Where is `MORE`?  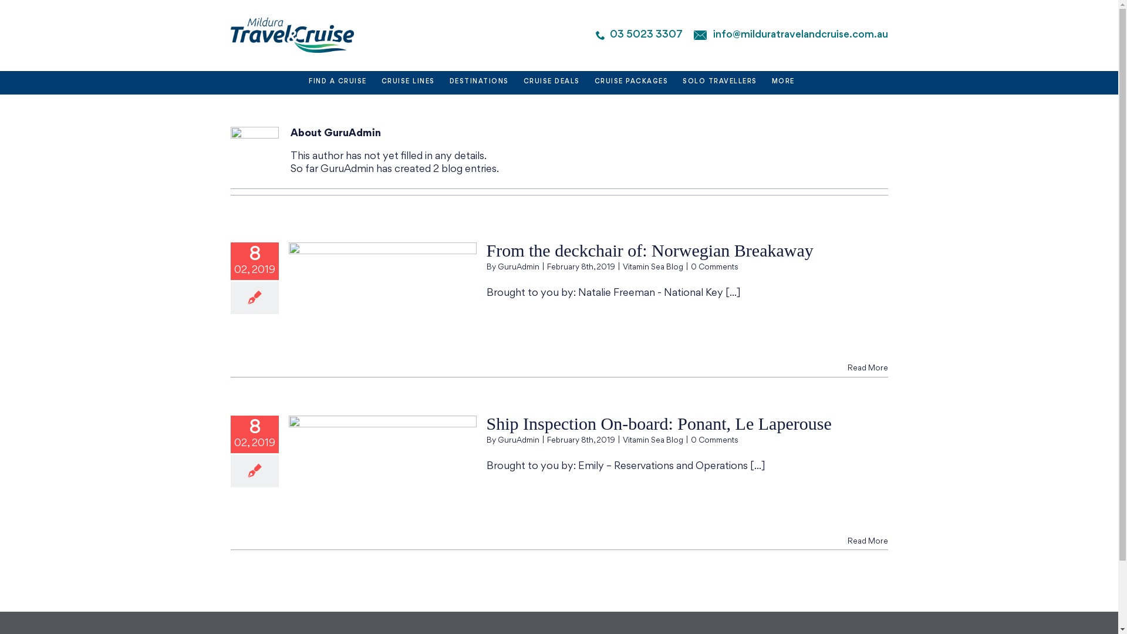 MORE is located at coordinates (783, 83).